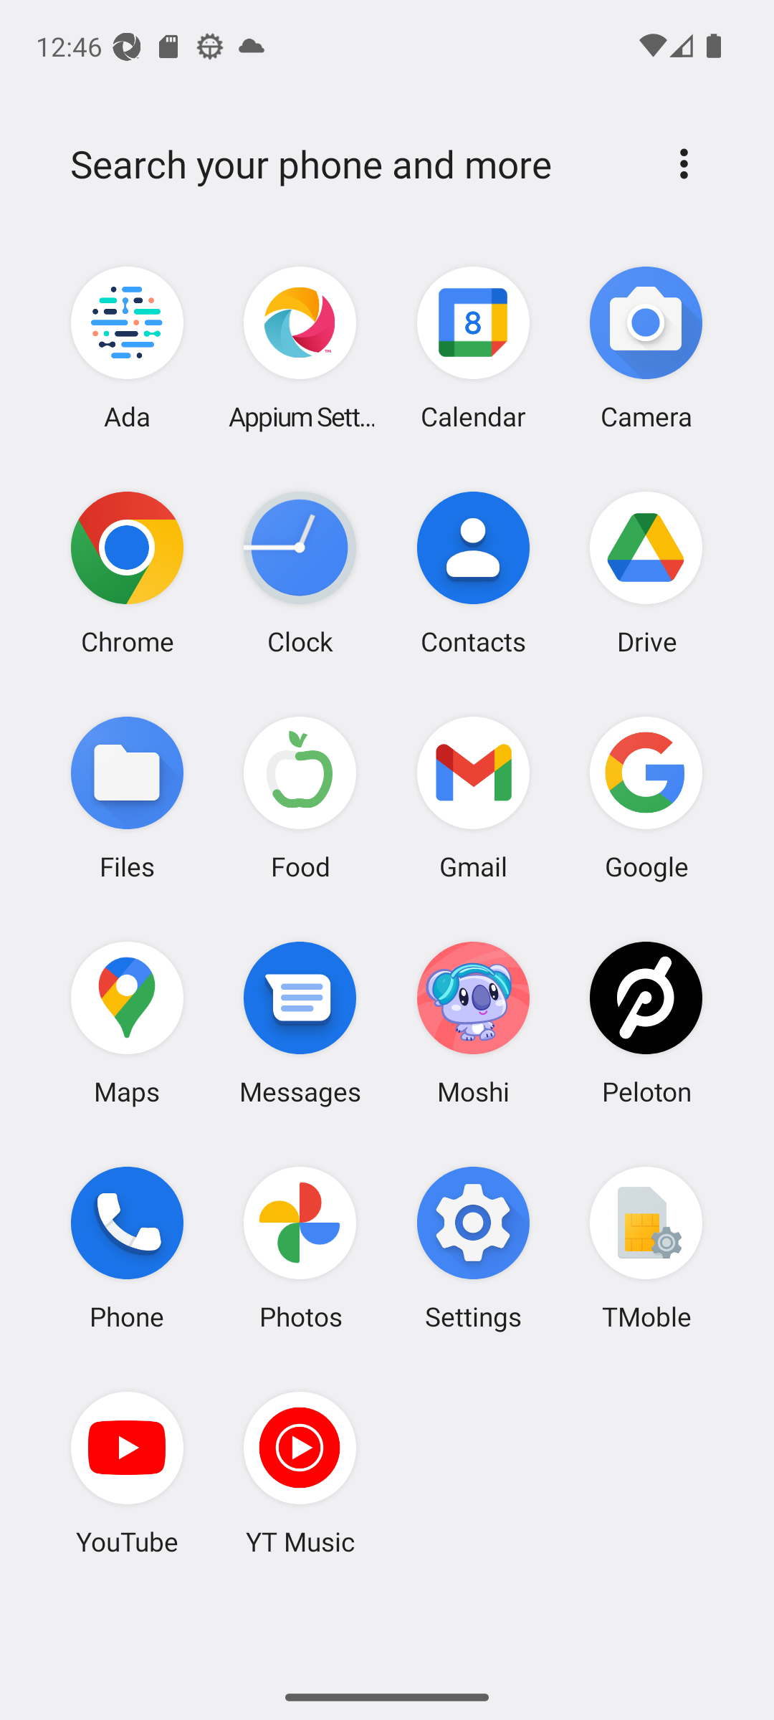 This screenshot has height=1720, width=774. I want to click on YT Music, so click(300, 1473).